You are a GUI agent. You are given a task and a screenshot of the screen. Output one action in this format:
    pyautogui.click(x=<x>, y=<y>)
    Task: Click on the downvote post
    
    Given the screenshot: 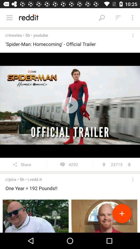 What is the action you would take?
    pyautogui.click(x=129, y=164)
    